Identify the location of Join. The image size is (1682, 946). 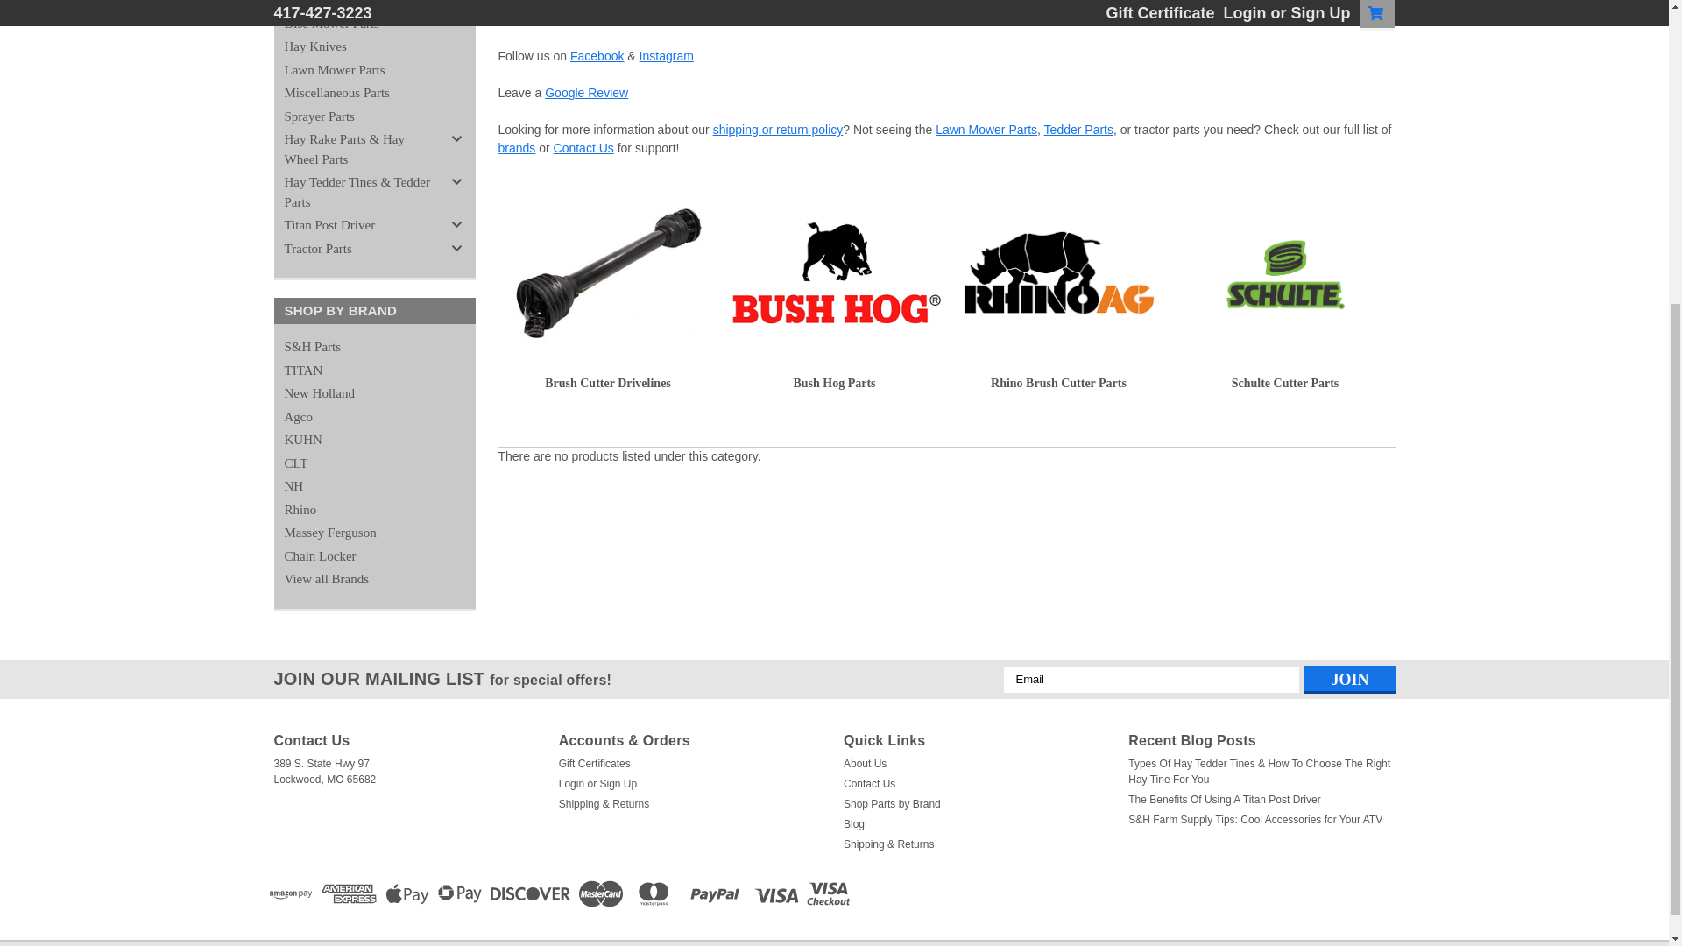
(1349, 678).